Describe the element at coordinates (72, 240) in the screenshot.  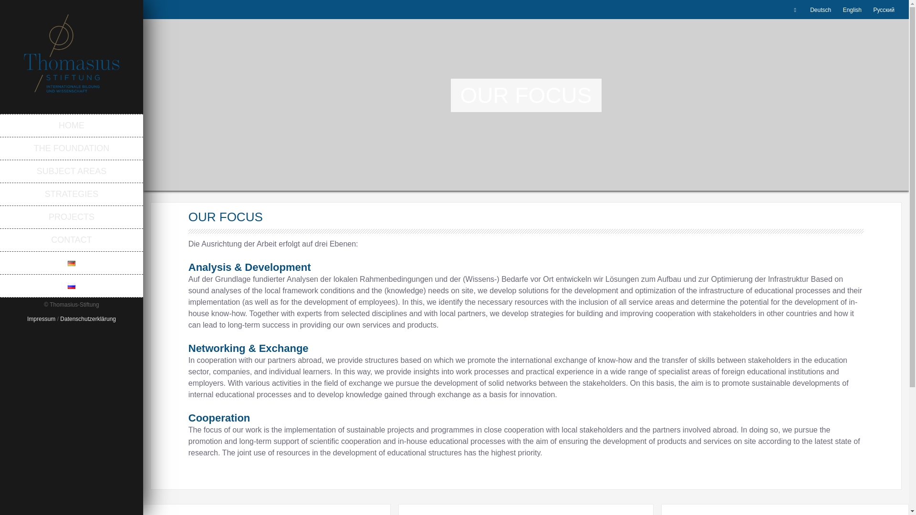
I see `CONTACT` at that location.